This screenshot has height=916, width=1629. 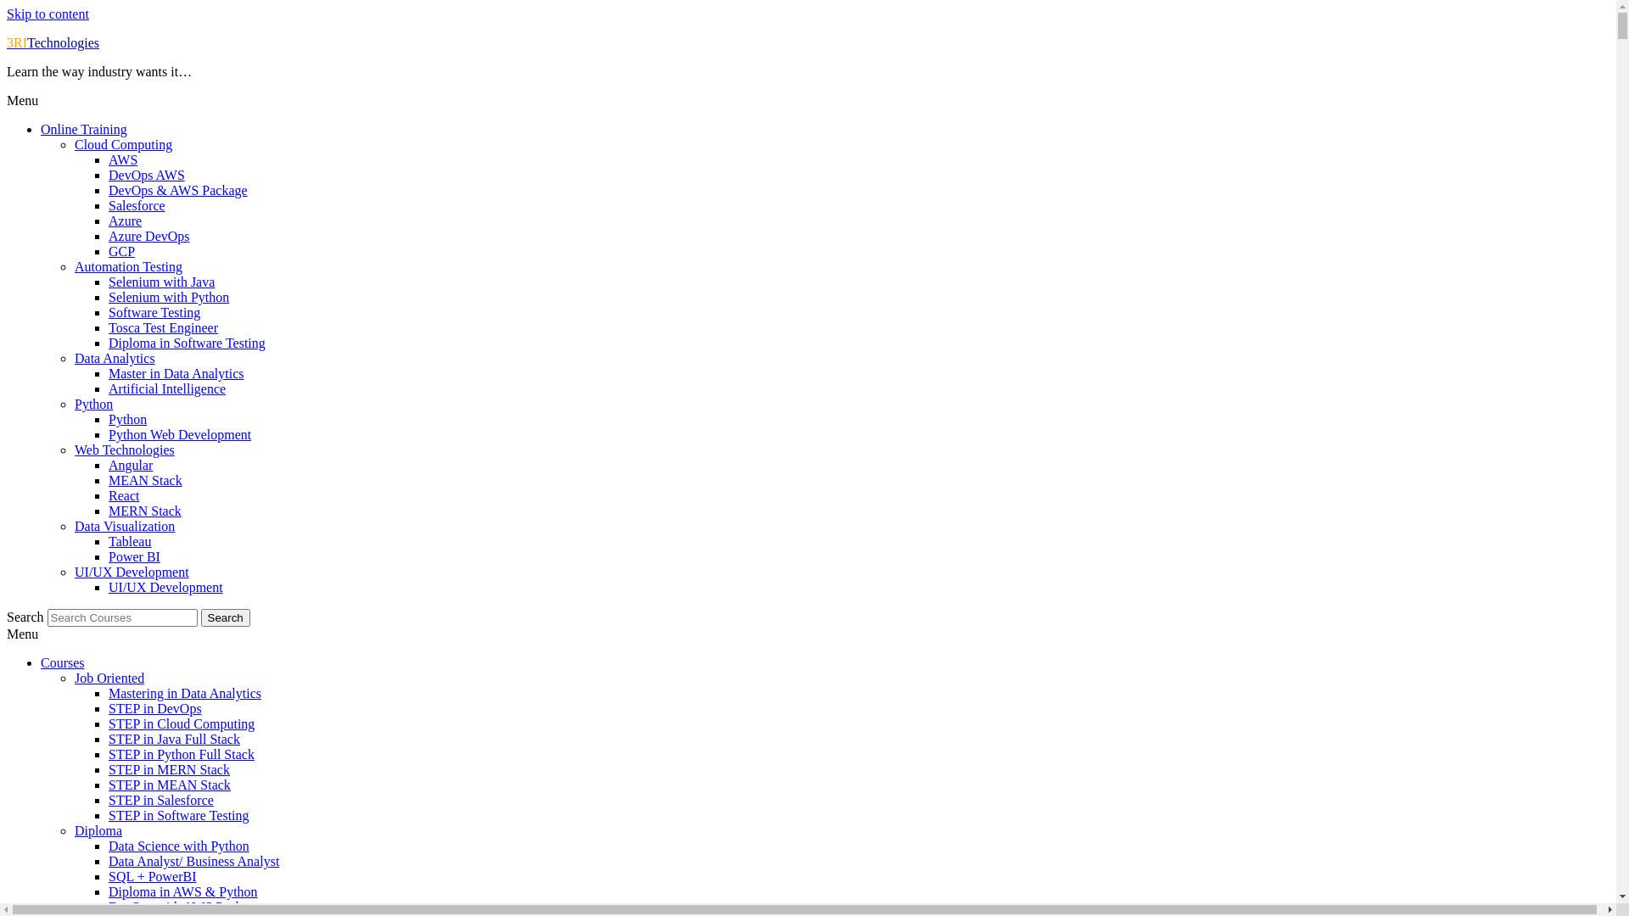 I want to click on STEP in Python Full Stack, so click(x=182, y=755).